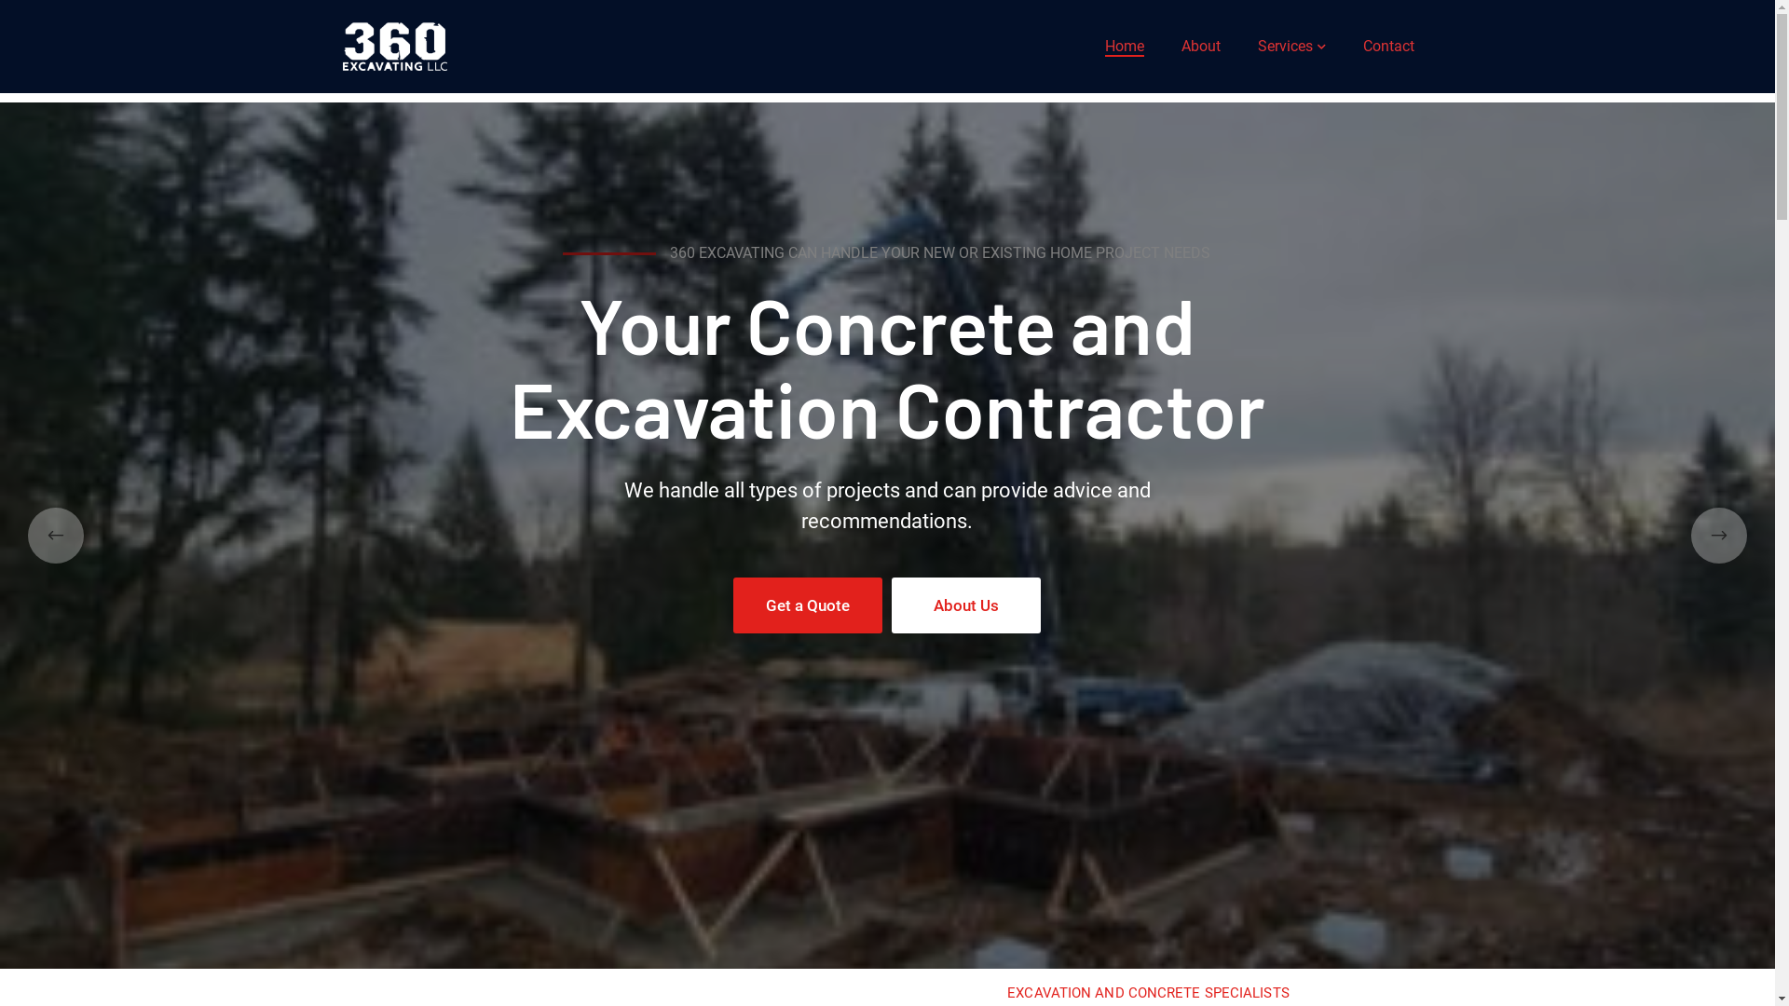 The height and width of the screenshot is (1006, 1789). What do you see at coordinates (395, 45) in the screenshot?
I see `360 Excavating` at bounding box center [395, 45].